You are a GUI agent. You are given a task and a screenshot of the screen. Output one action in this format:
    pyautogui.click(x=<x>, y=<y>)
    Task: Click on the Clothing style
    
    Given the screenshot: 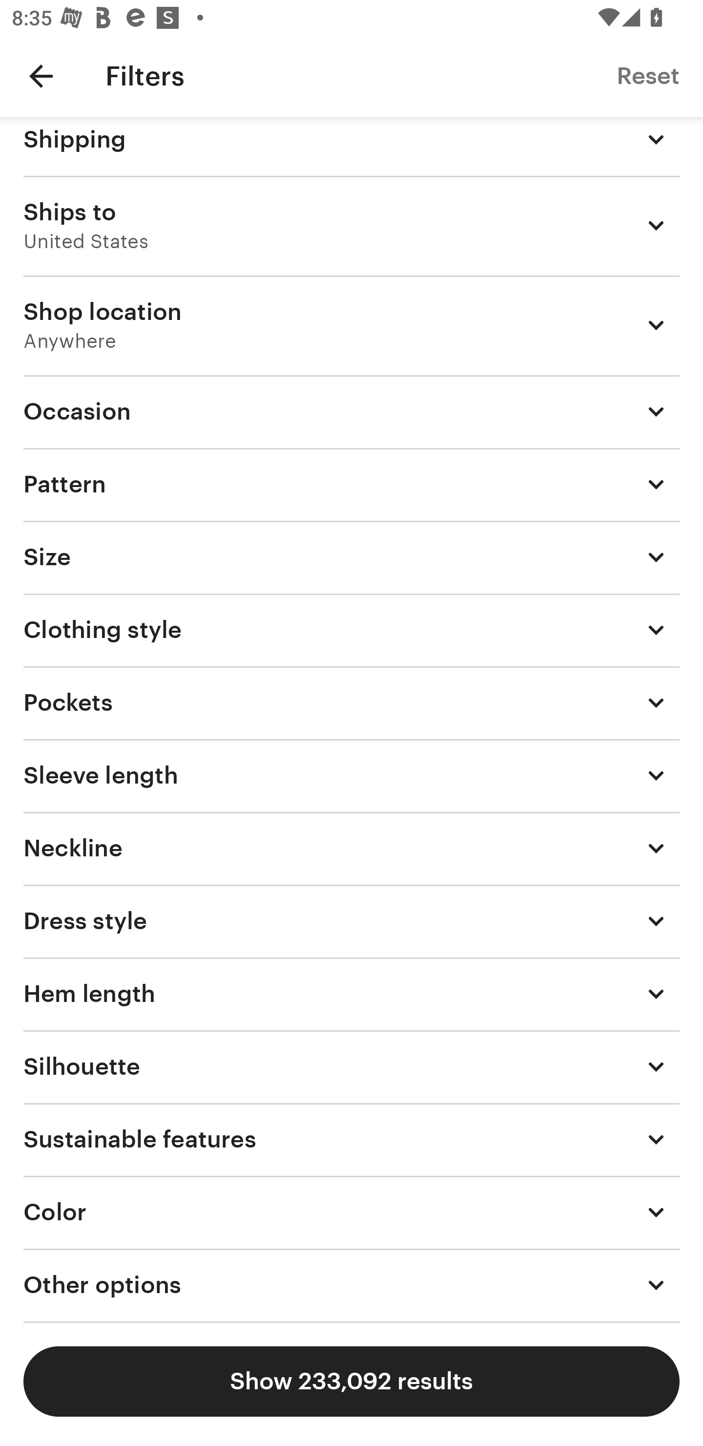 What is the action you would take?
    pyautogui.click(x=351, y=629)
    